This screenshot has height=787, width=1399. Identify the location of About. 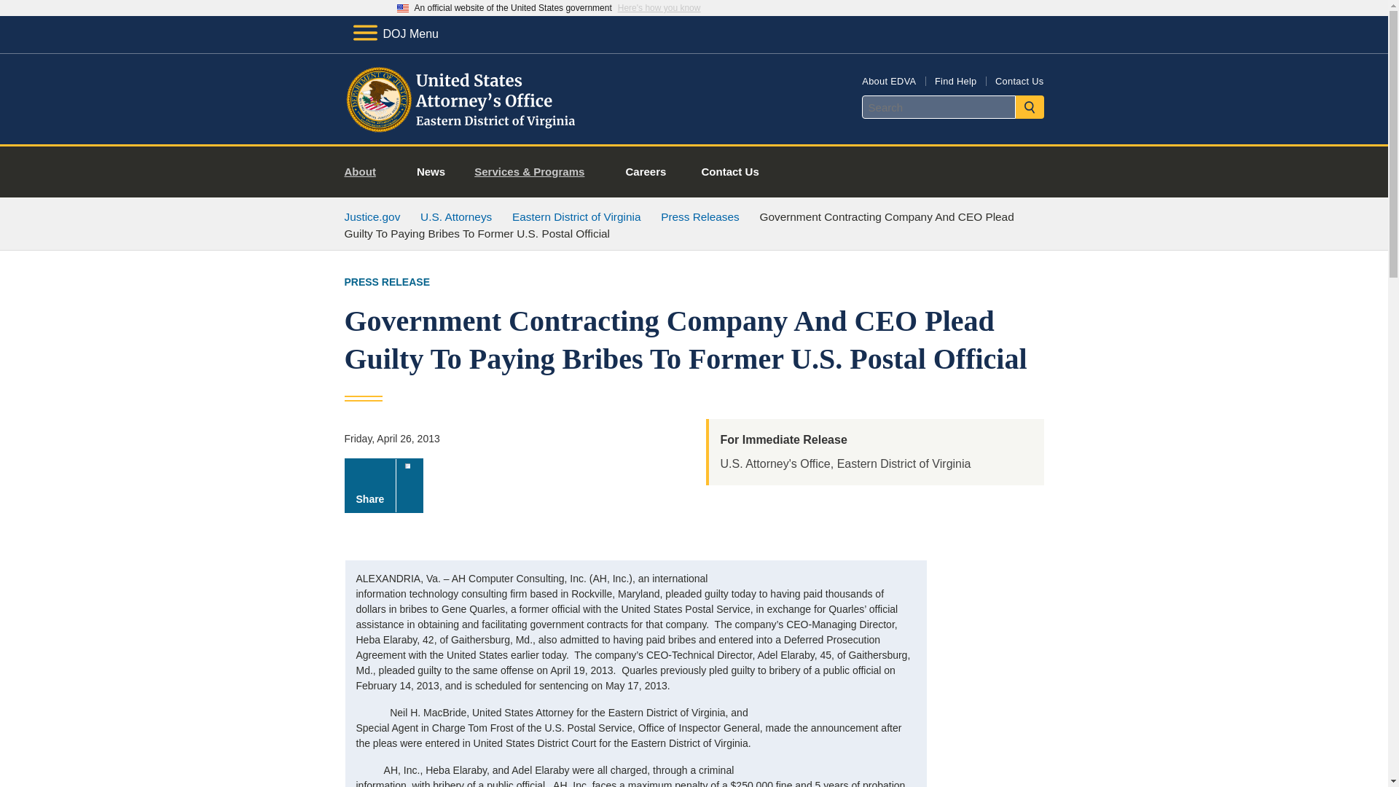
(366, 172).